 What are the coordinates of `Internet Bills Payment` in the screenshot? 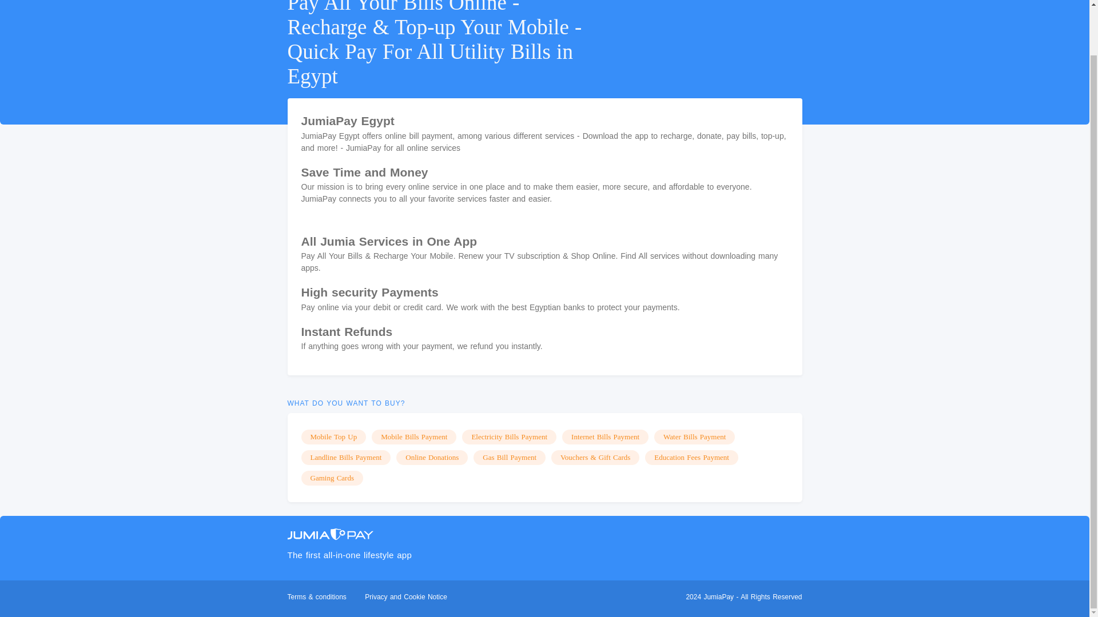 It's located at (605, 436).